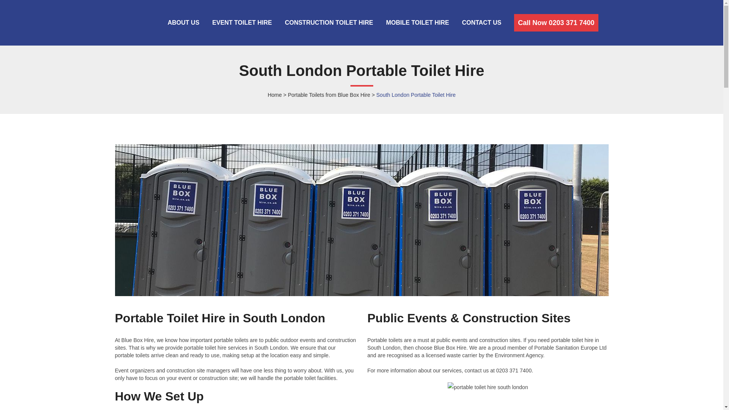 The height and width of the screenshot is (410, 729). Describe the element at coordinates (329, 23) in the screenshot. I see `CONSTRUCTION TOILET HIRE` at that location.